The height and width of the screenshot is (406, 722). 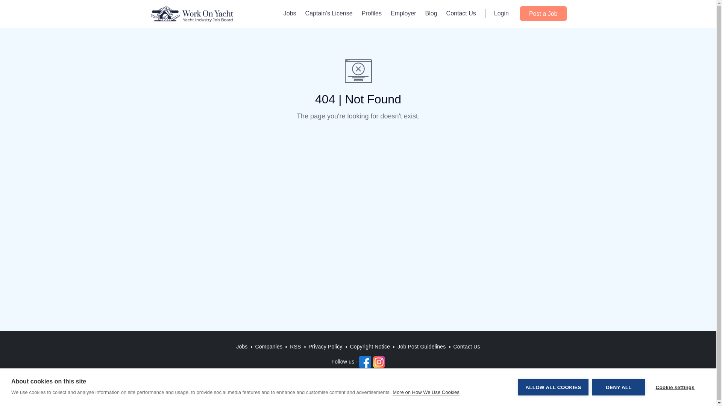 I want to click on Jobs, so click(x=242, y=347).